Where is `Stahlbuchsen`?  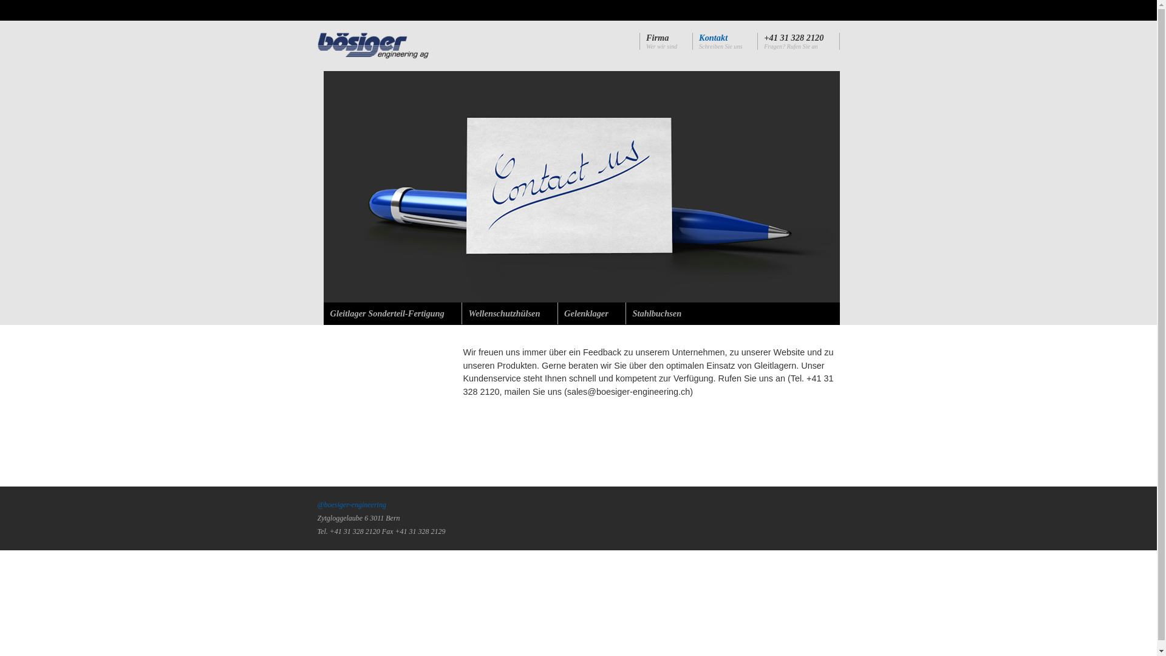
Stahlbuchsen is located at coordinates (657, 313).